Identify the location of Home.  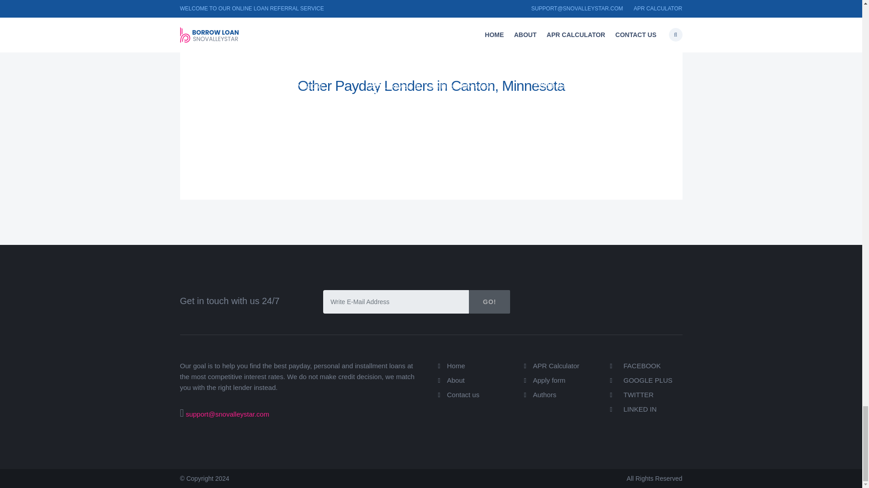
(456, 366).